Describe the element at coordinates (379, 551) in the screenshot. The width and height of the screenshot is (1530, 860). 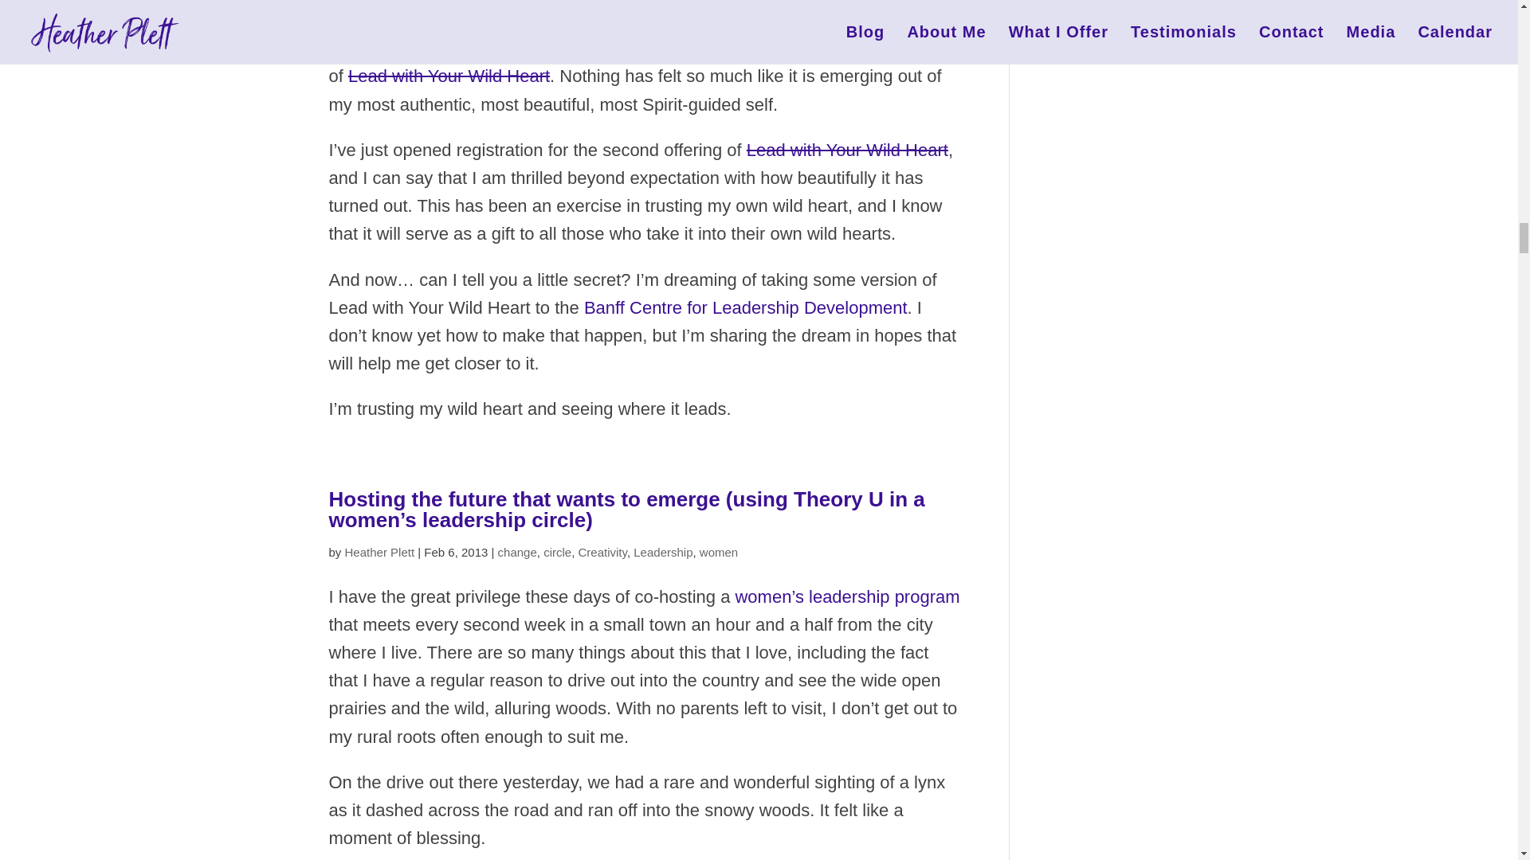
I see `Heather Plett` at that location.